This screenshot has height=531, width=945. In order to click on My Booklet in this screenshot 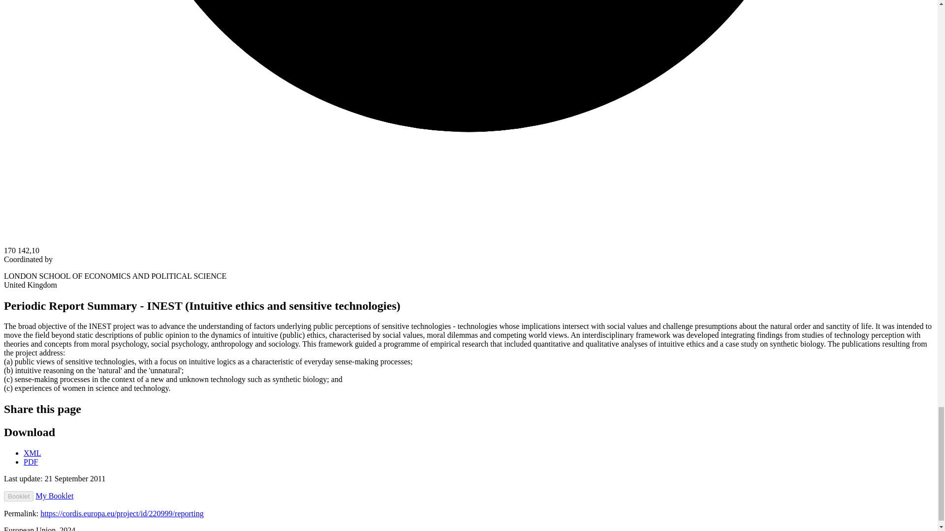, I will do `click(54, 496)`.